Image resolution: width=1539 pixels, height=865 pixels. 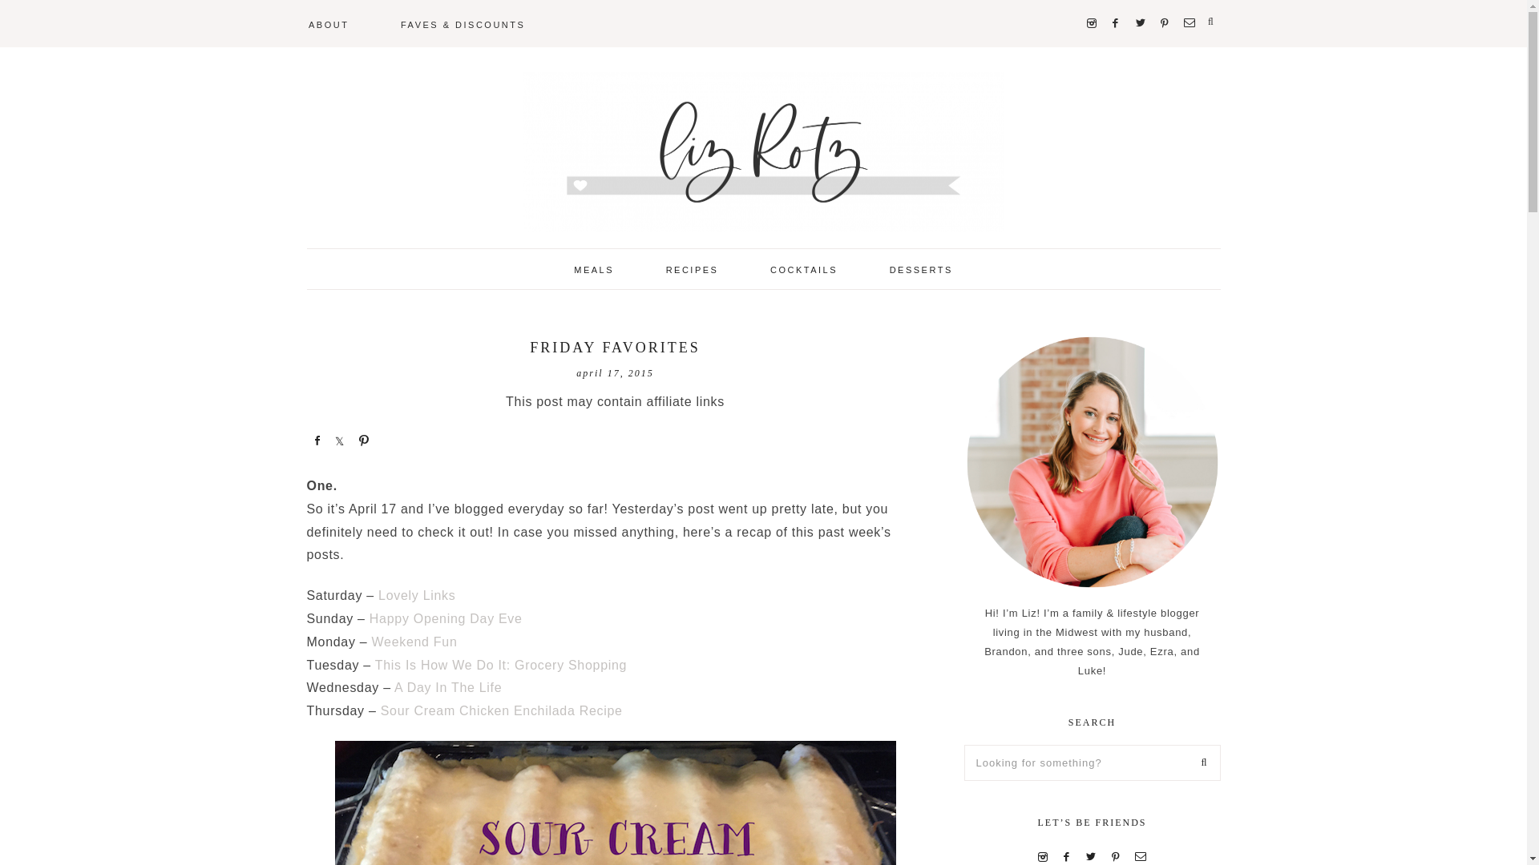 What do you see at coordinates (340, 439) in the screenshot?
I see `Share` at bounding box center [340, 439].